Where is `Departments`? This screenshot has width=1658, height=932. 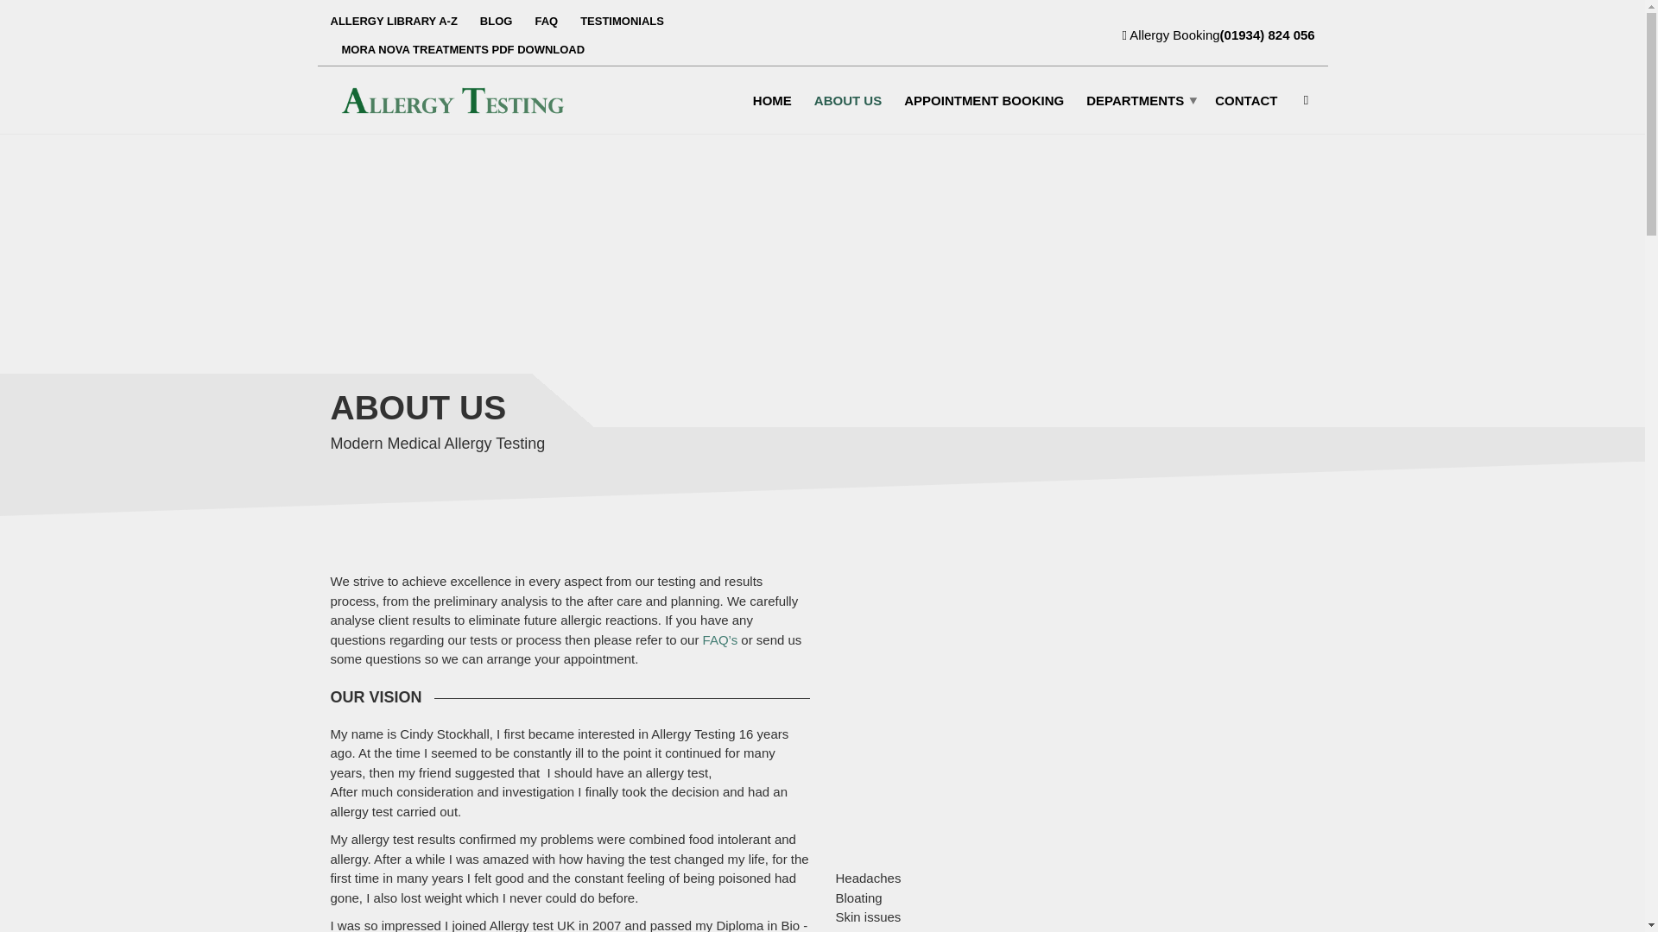 Departments is located at coordinates (1138, 99).